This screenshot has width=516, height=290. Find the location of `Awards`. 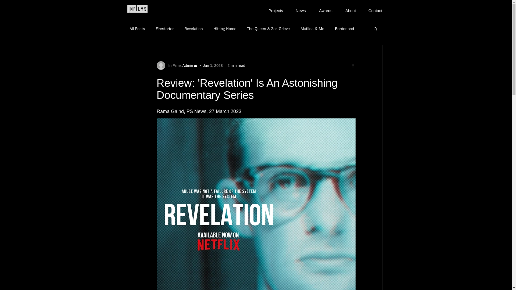

Awards is located at coordinates (326, 8).